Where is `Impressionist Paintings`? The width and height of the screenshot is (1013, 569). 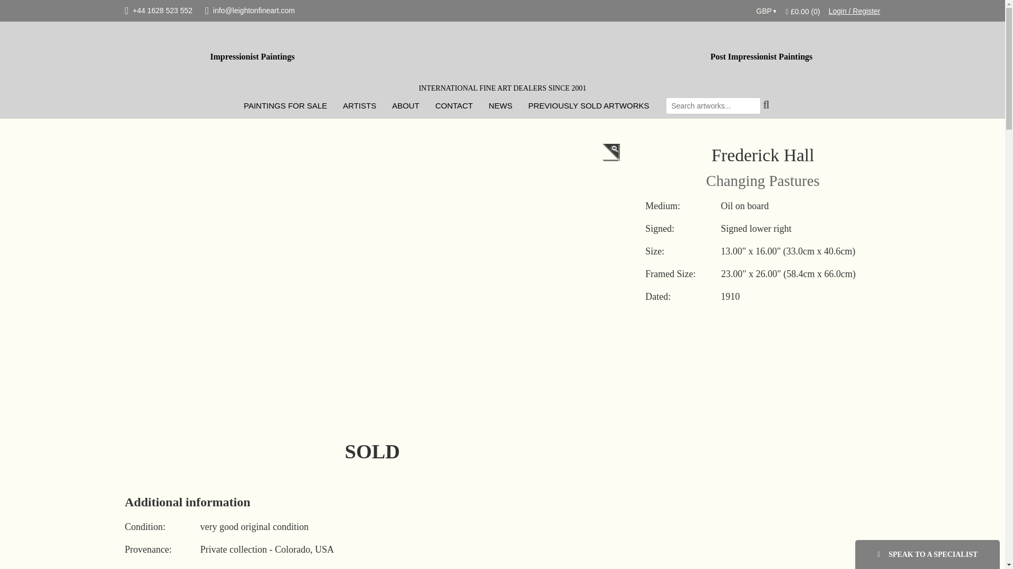
Impressionist Paintings is located at coordinates (252, 57).